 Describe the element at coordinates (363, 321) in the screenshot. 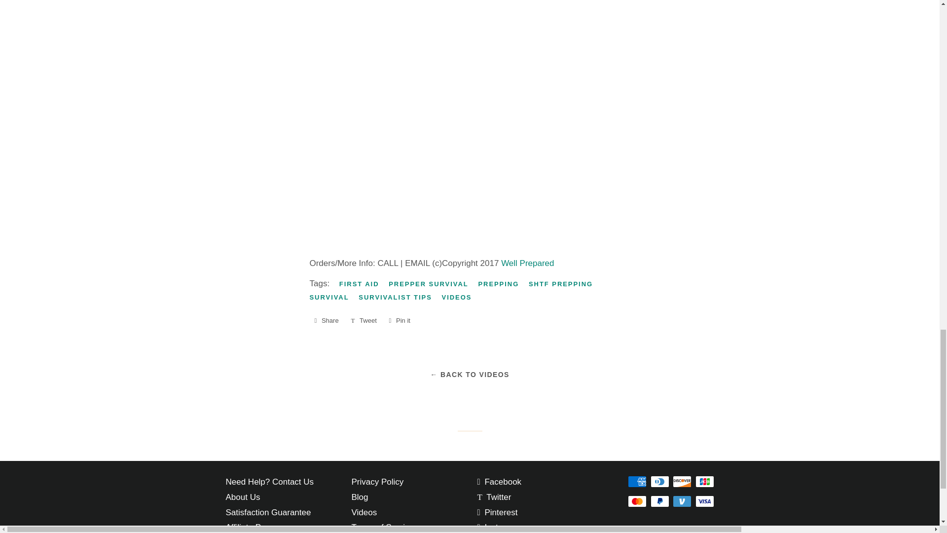

I see `Tweet on Twitter` at that location.